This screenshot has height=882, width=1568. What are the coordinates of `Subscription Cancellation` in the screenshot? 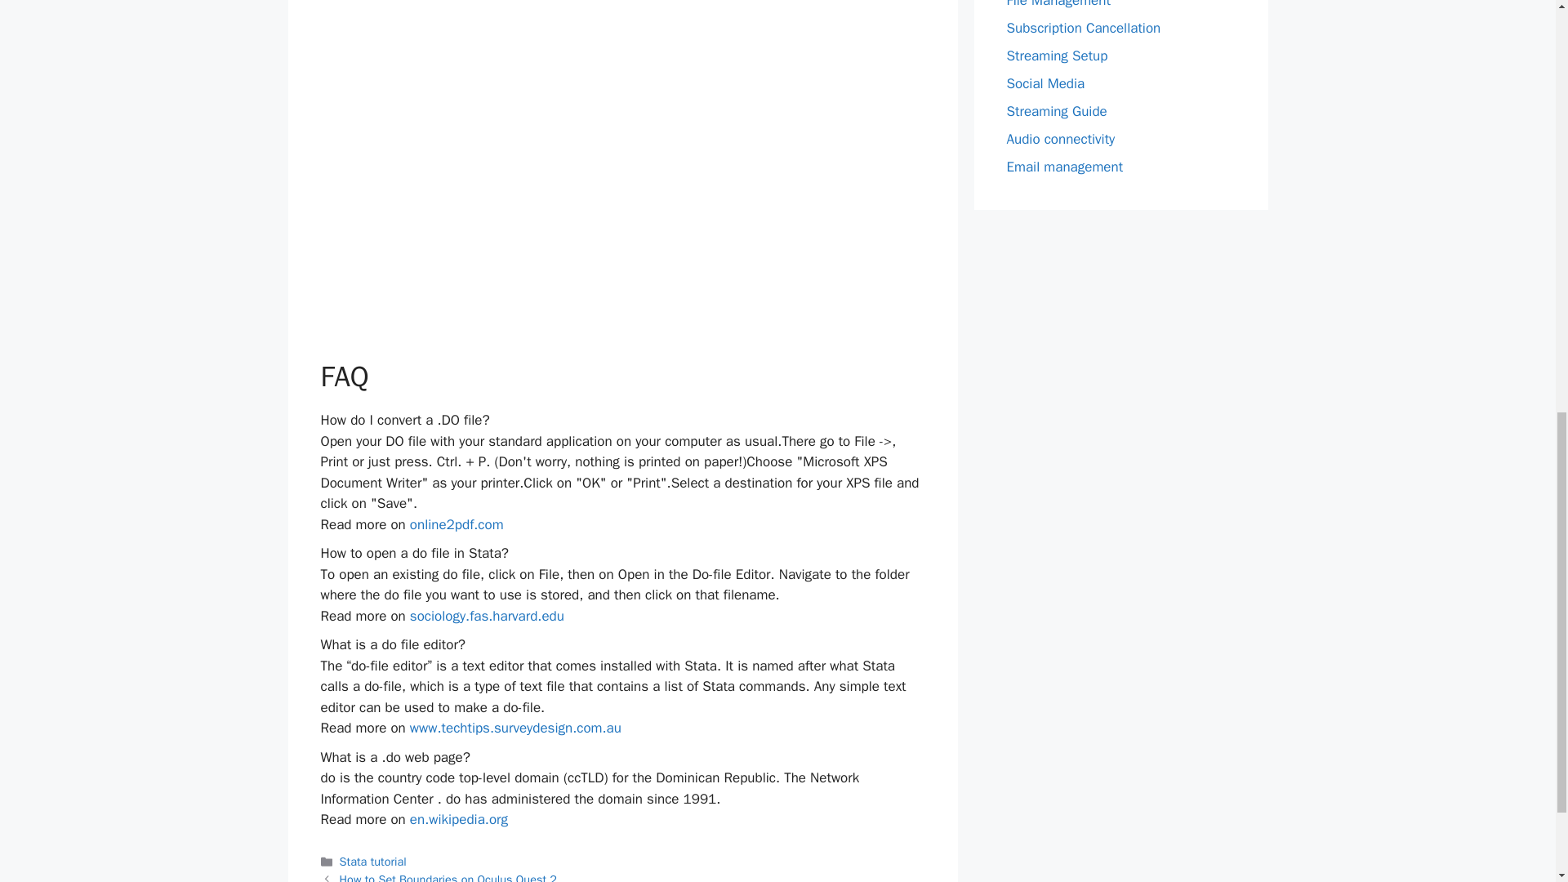 It's located at (1083, 28).